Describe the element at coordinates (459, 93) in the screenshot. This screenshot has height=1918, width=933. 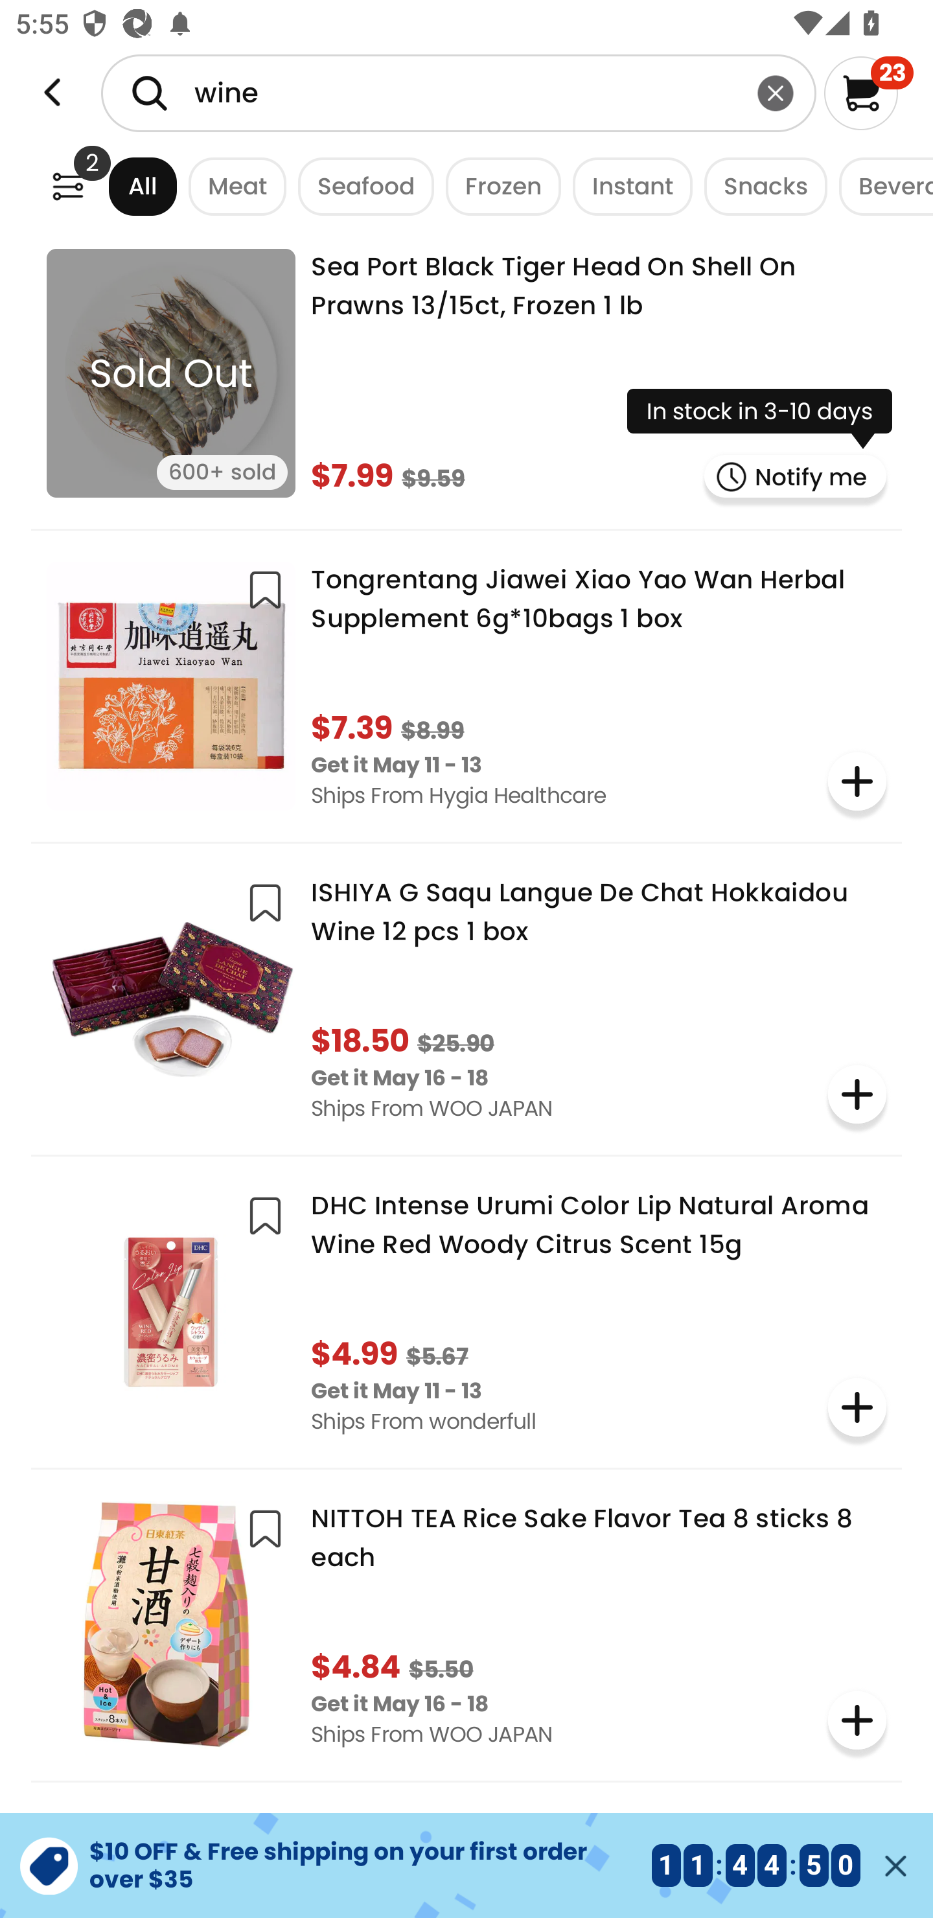
I see `wine` at that location.